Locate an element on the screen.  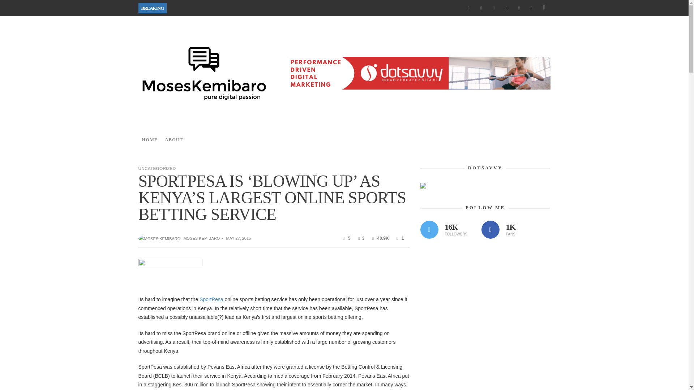
LinkedIn is located at coordinates (506, 8).